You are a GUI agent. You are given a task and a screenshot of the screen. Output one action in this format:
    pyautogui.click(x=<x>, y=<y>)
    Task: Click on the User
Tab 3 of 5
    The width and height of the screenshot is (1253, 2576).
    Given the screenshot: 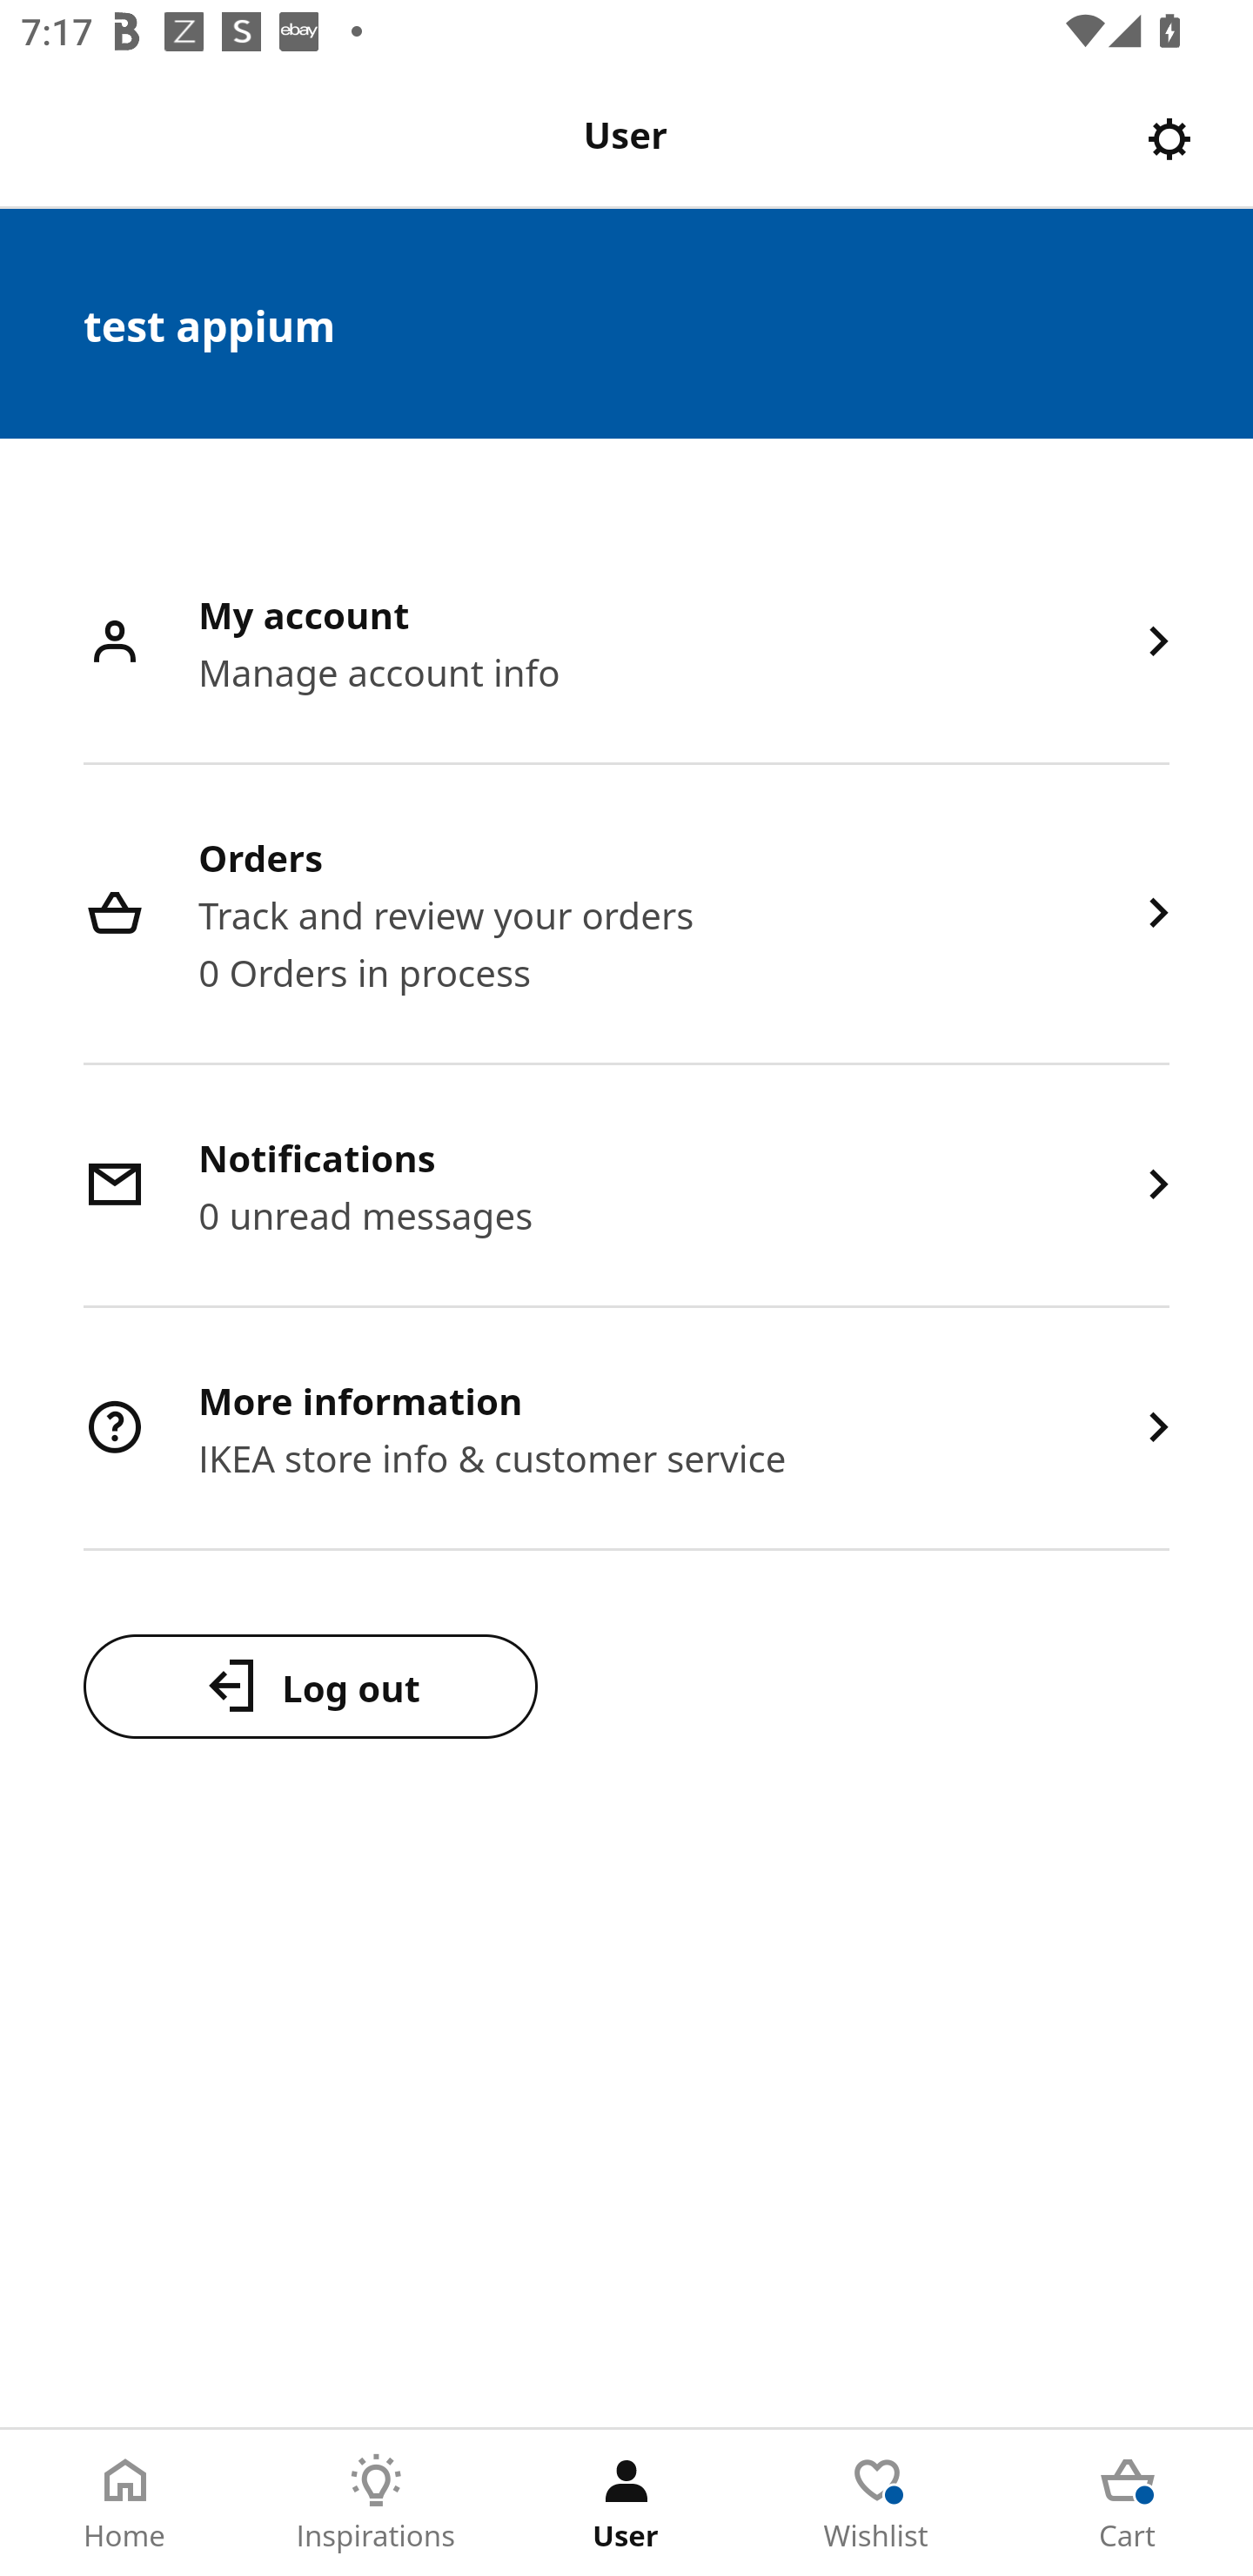 What is the action you would take?
    pyautogui.click(x=626, y=2503)
    